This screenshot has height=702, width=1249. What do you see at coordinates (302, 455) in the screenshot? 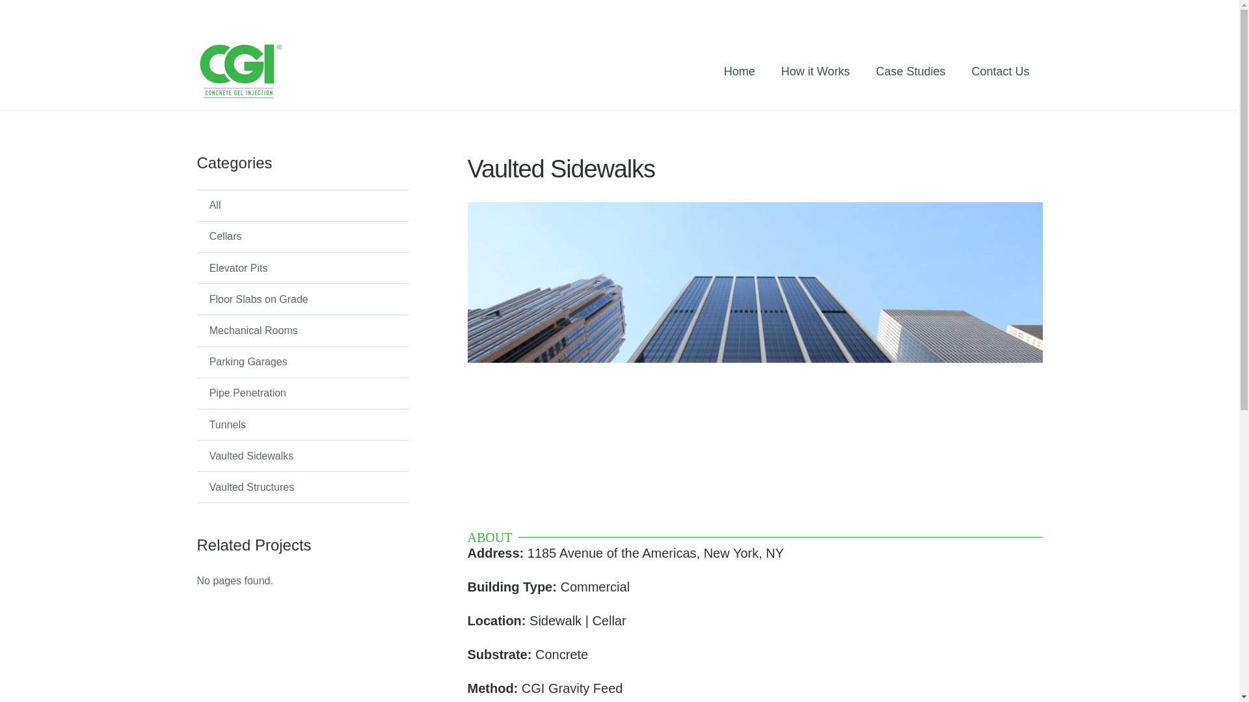
I see `Vaulted Sidewalks` at bounding box center [302, 455].